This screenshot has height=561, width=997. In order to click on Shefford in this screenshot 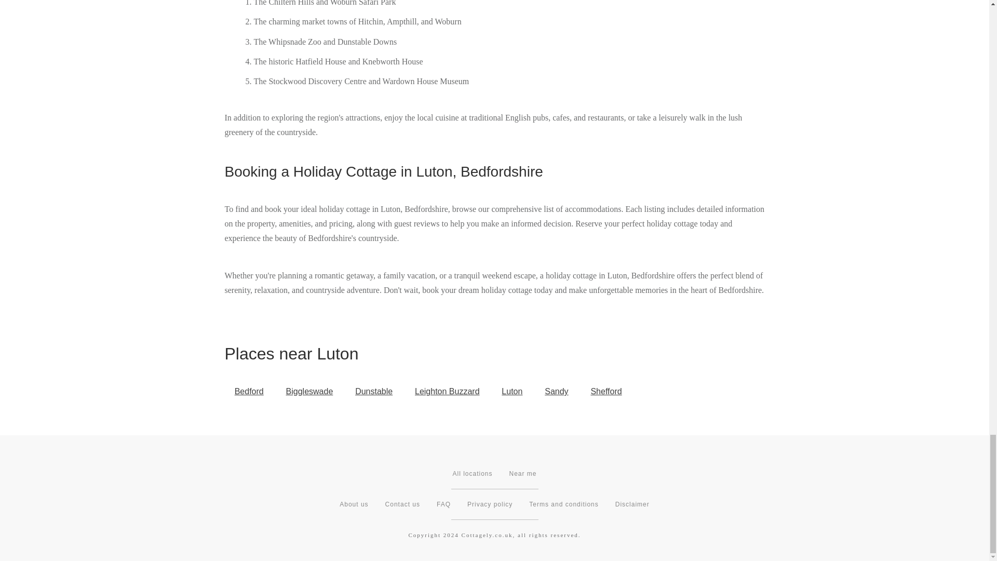, I will do `click(606, 392)`.